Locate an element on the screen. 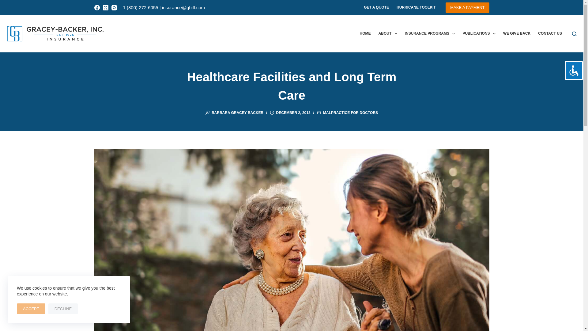  DECLINE is located at coordinates (63, 309).